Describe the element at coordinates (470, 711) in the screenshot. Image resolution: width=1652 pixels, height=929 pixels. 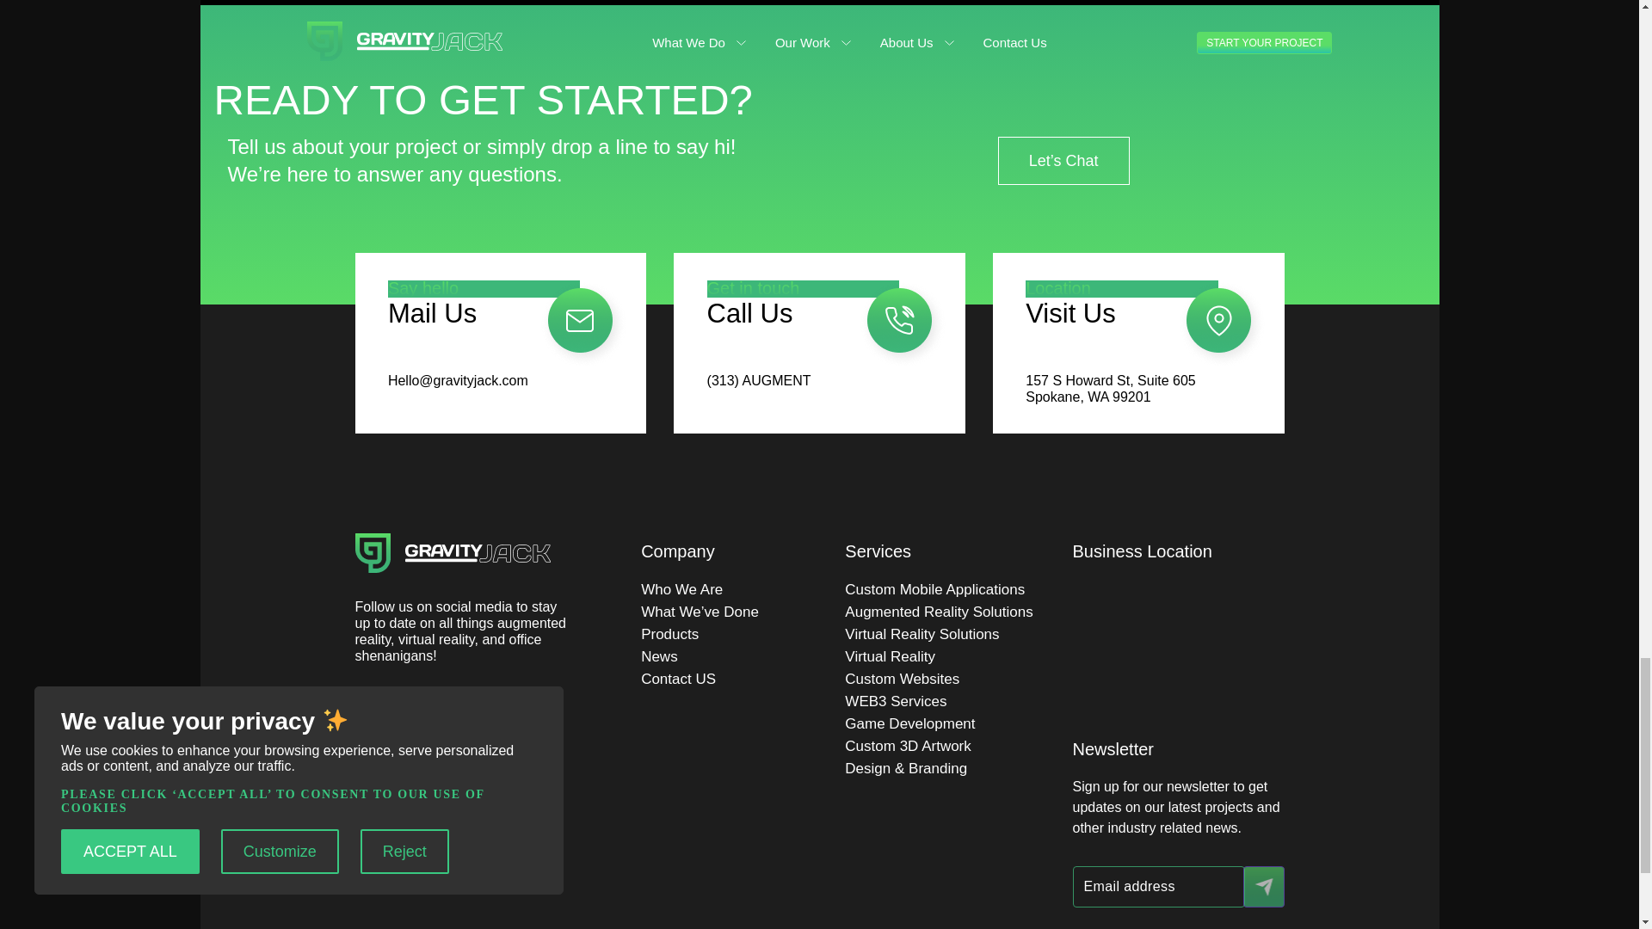
I see `Follow on LinkedIn` at that location.